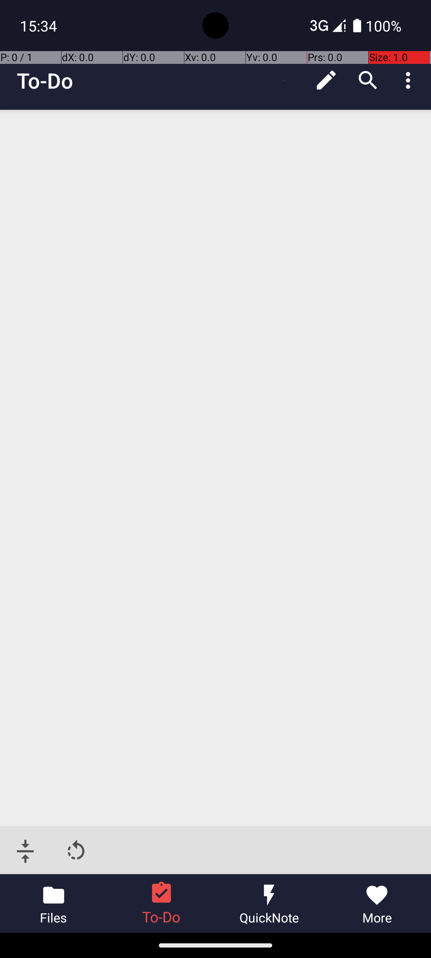 This screenshot has width=431, height=958. What do you see at coordinates (76, 851) in the screenshot?
I see `Rotate` at bounding box center [76, 851].